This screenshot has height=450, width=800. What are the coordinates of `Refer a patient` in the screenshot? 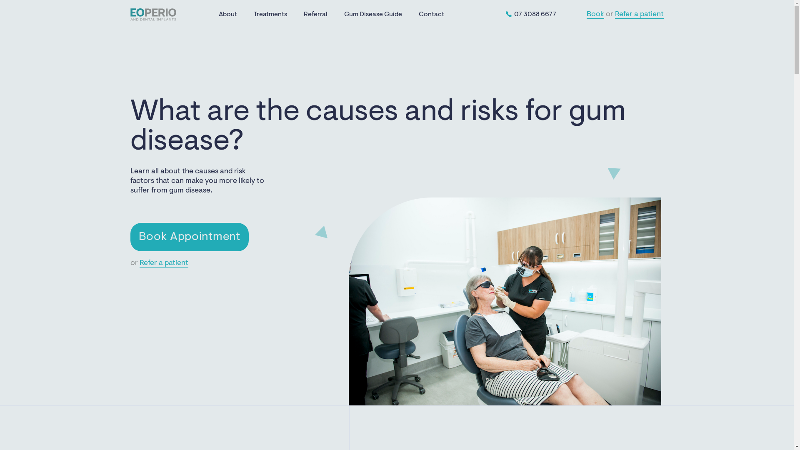 It's located at (163, 263).